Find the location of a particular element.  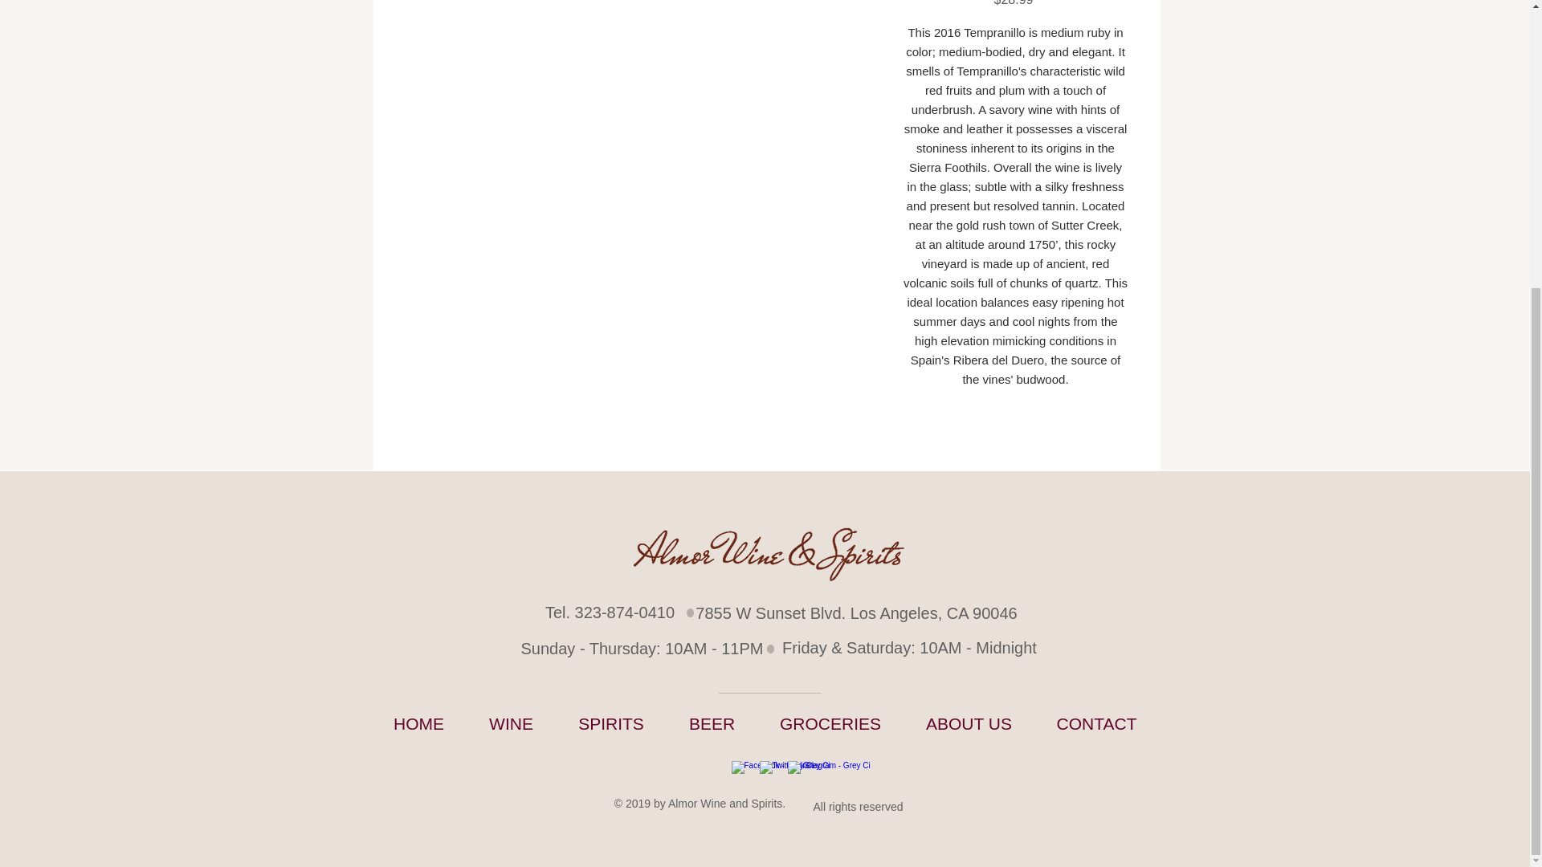

CONTACT is located at coordinates (1095, 723).